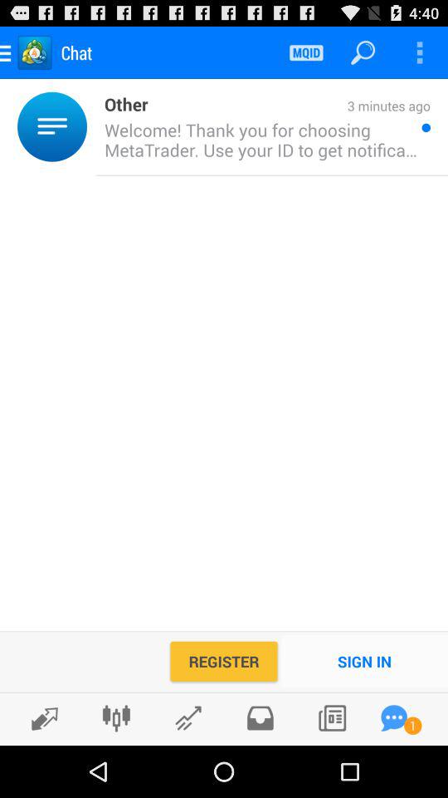 The height and width of the screenshot is (798, 448). What do you see at coordinates (261, 718) in the screenshot?
I see `go to box` at bounding box center [261, 718].